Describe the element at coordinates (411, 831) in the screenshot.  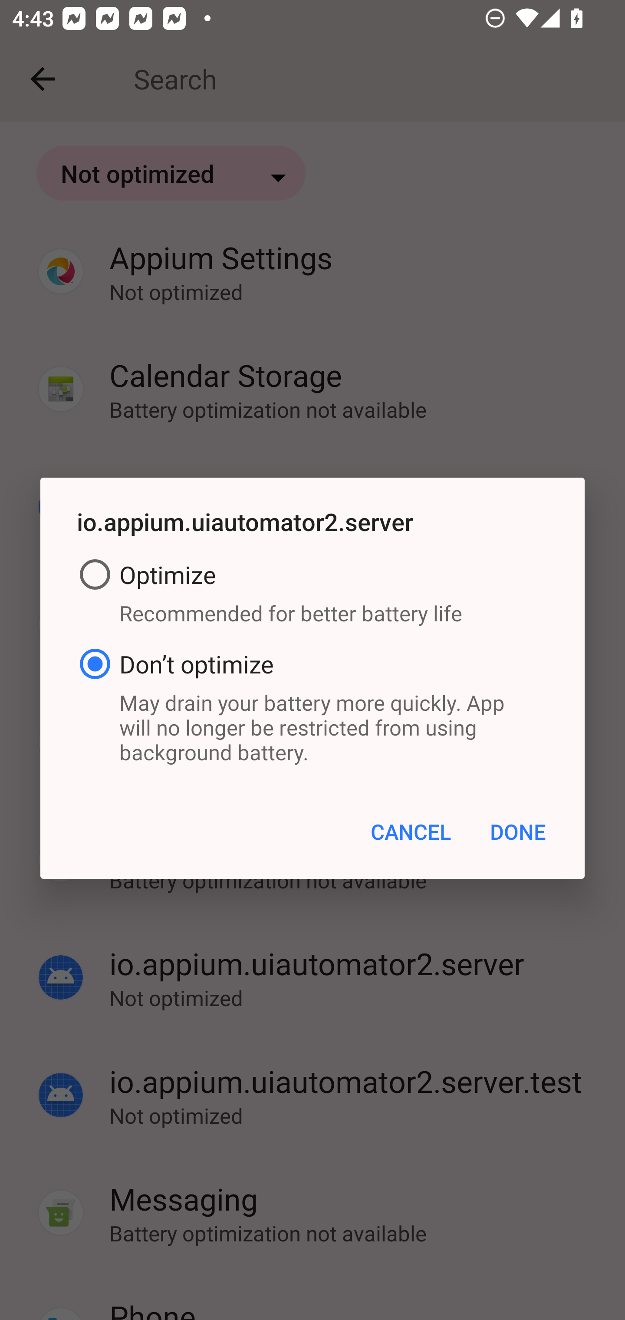
I see `CANCEL` at that location.